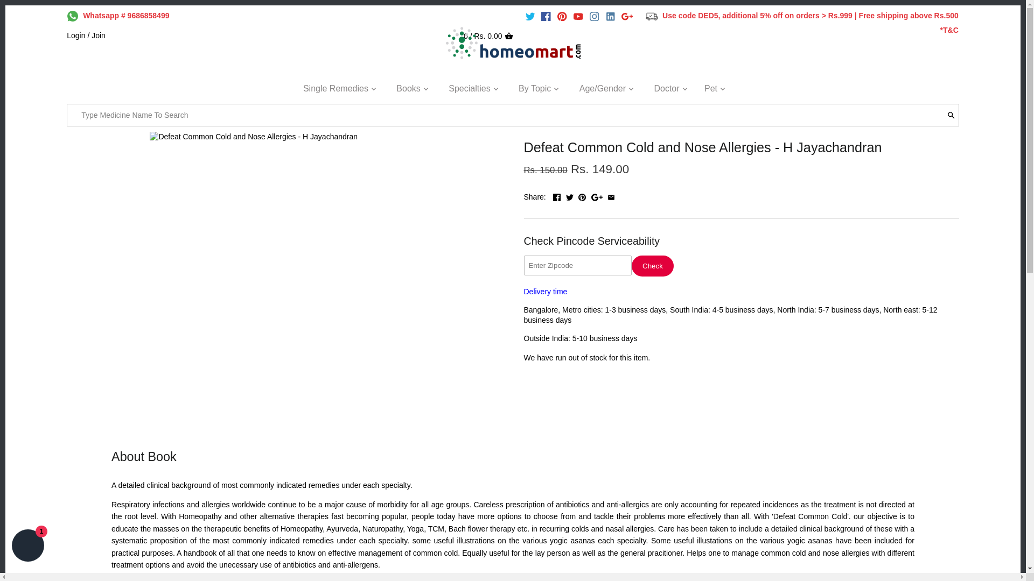 This screenshot has height=581, width=1034. Describe the element at coordinates (75, 36) in the screenshot. I see `Login` at that location.